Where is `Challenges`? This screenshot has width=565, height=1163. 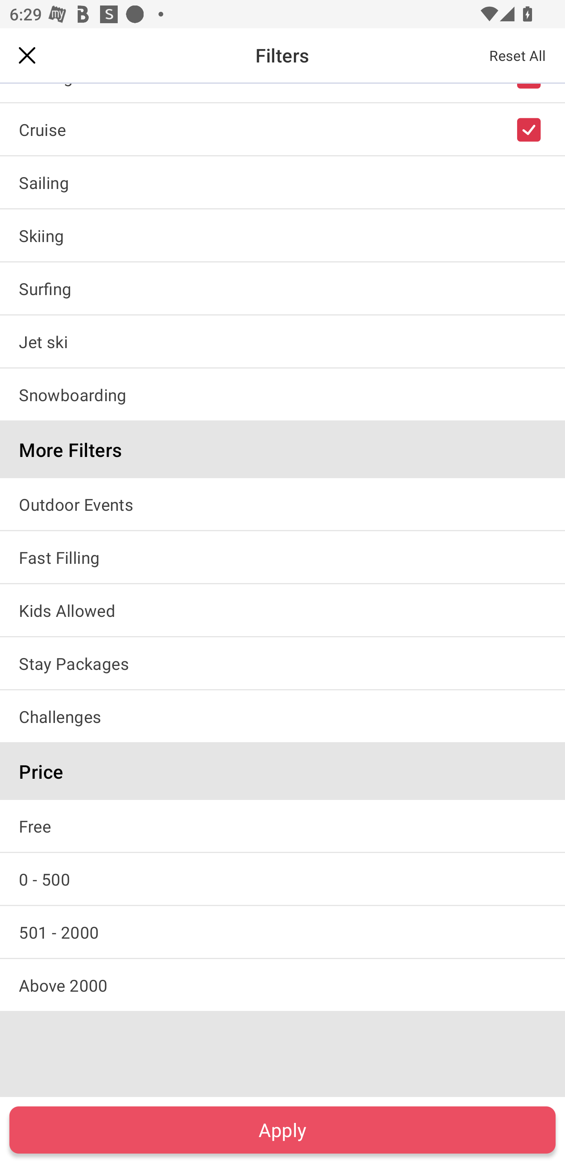 Challenges is located at coordinates (282, 716).